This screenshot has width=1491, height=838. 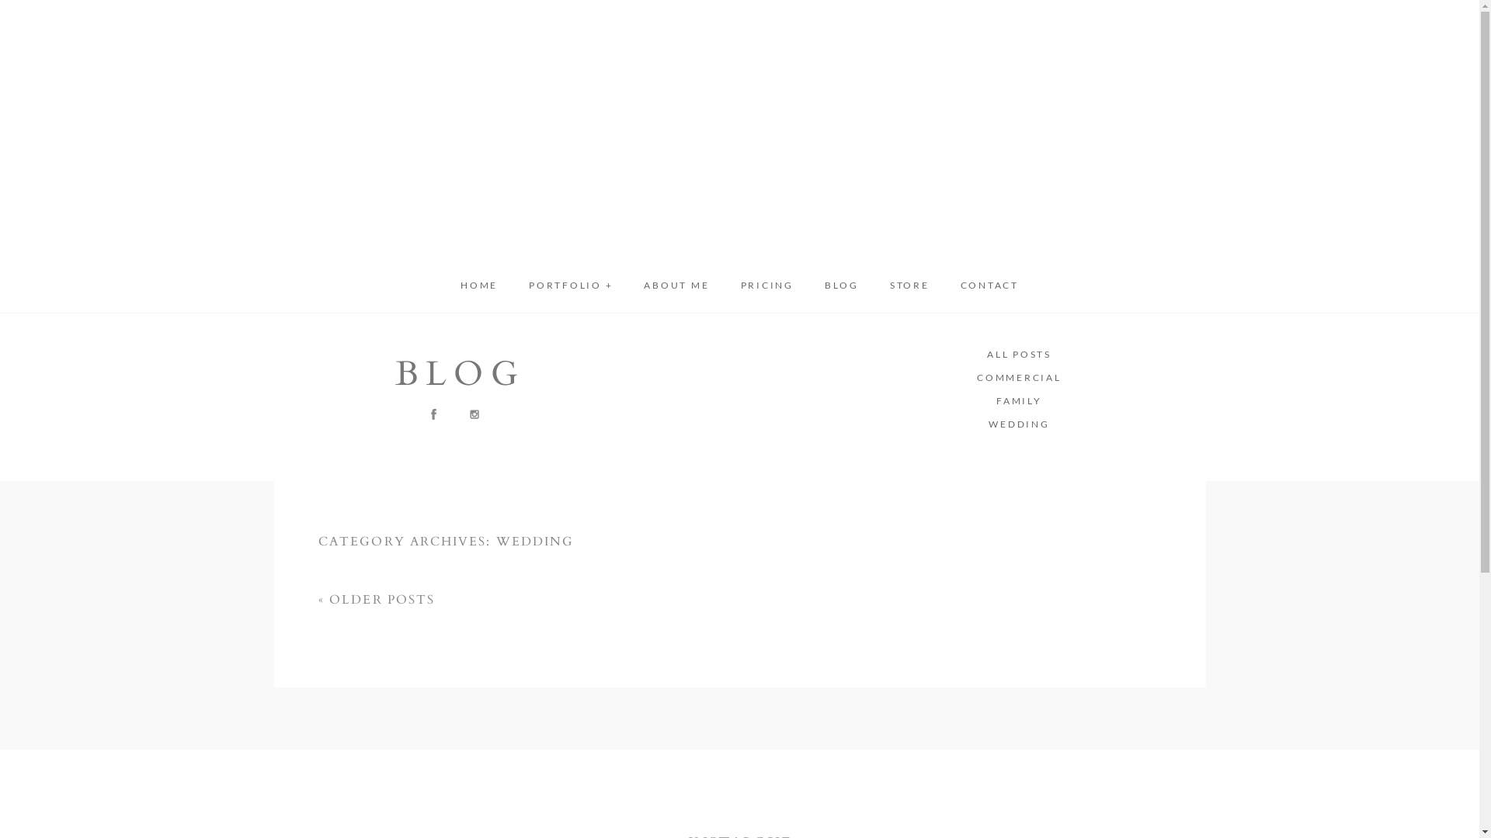 I want to click on WEDDING, so click(x=1019, y=424).